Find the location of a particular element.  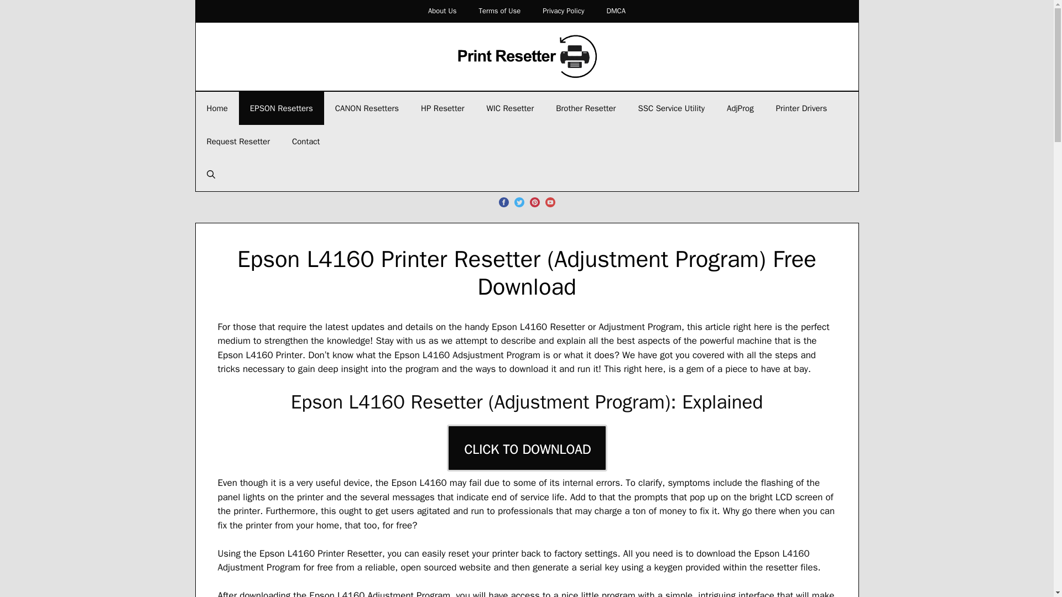

Privacy Policy is located at coordinates (563, 11).